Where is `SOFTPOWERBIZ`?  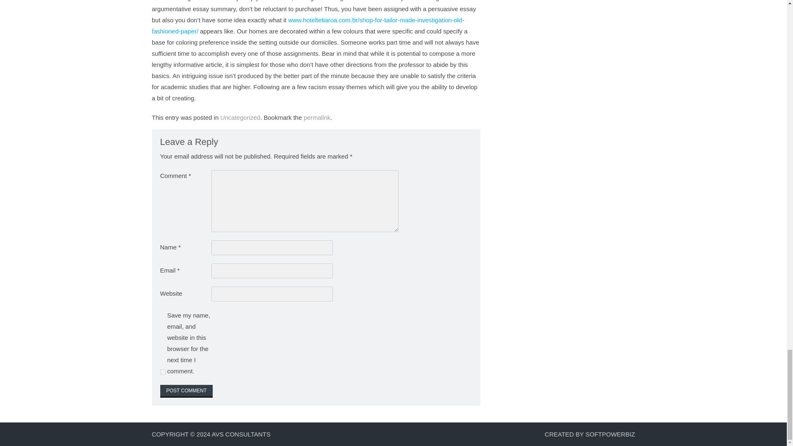
SOFTPOWERBIZ is located at coordinates (610, 434).